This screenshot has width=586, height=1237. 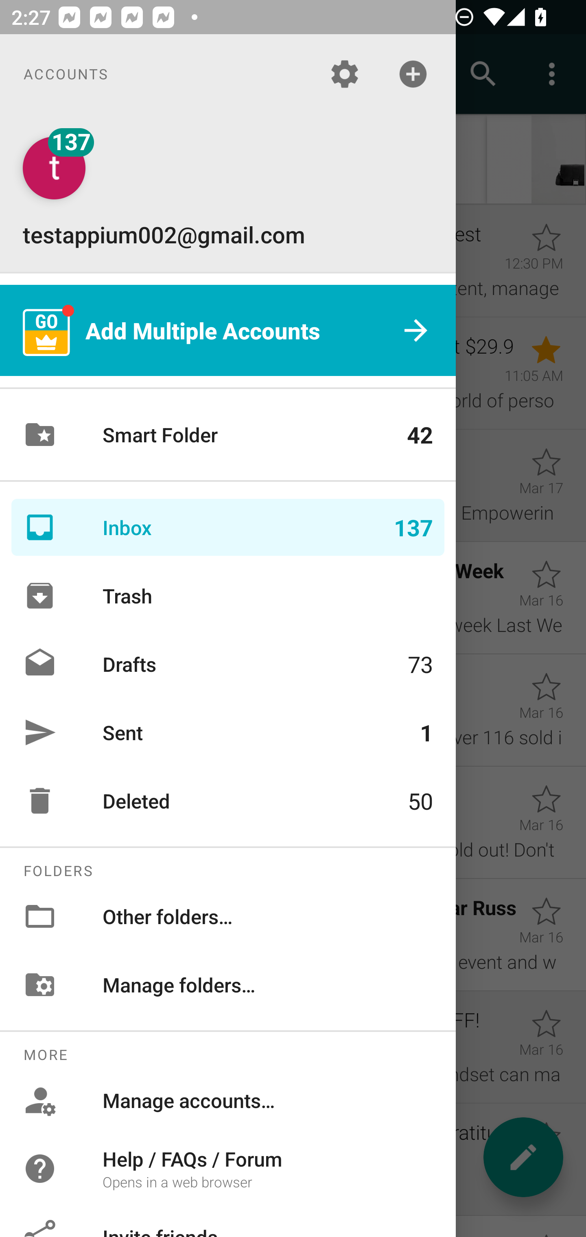 I want to click on Manage accounts…, so click(x=228, y=1100).